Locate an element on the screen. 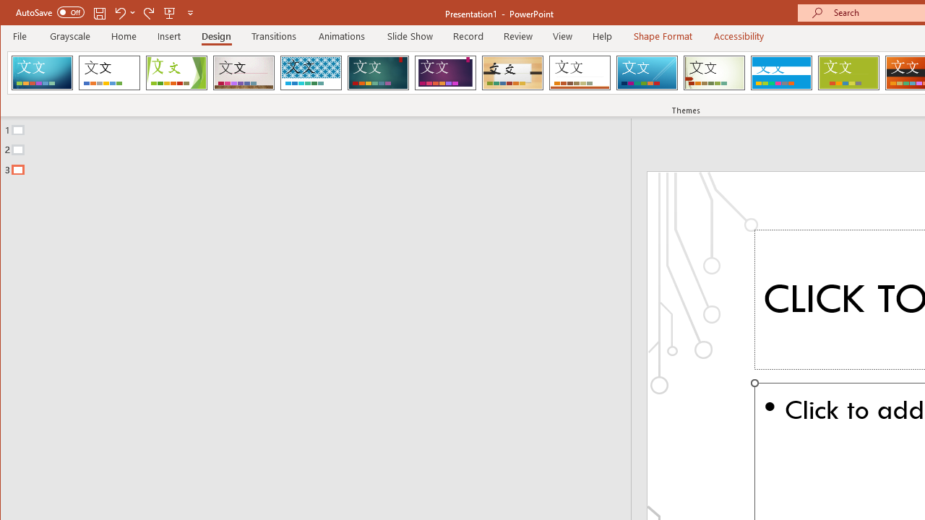  Ion Boardroom is located at coordinates (445, 72).